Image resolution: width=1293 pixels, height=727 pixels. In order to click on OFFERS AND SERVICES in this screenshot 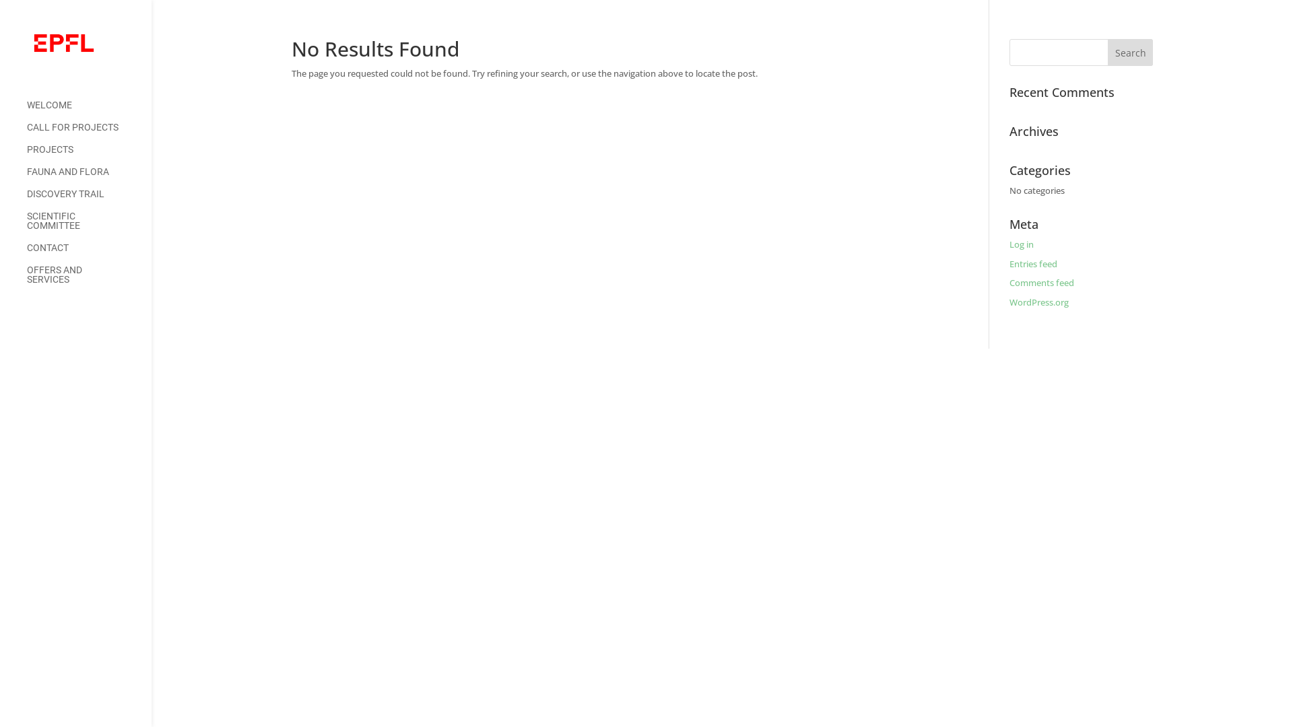, I will do `click(89, 281)`.